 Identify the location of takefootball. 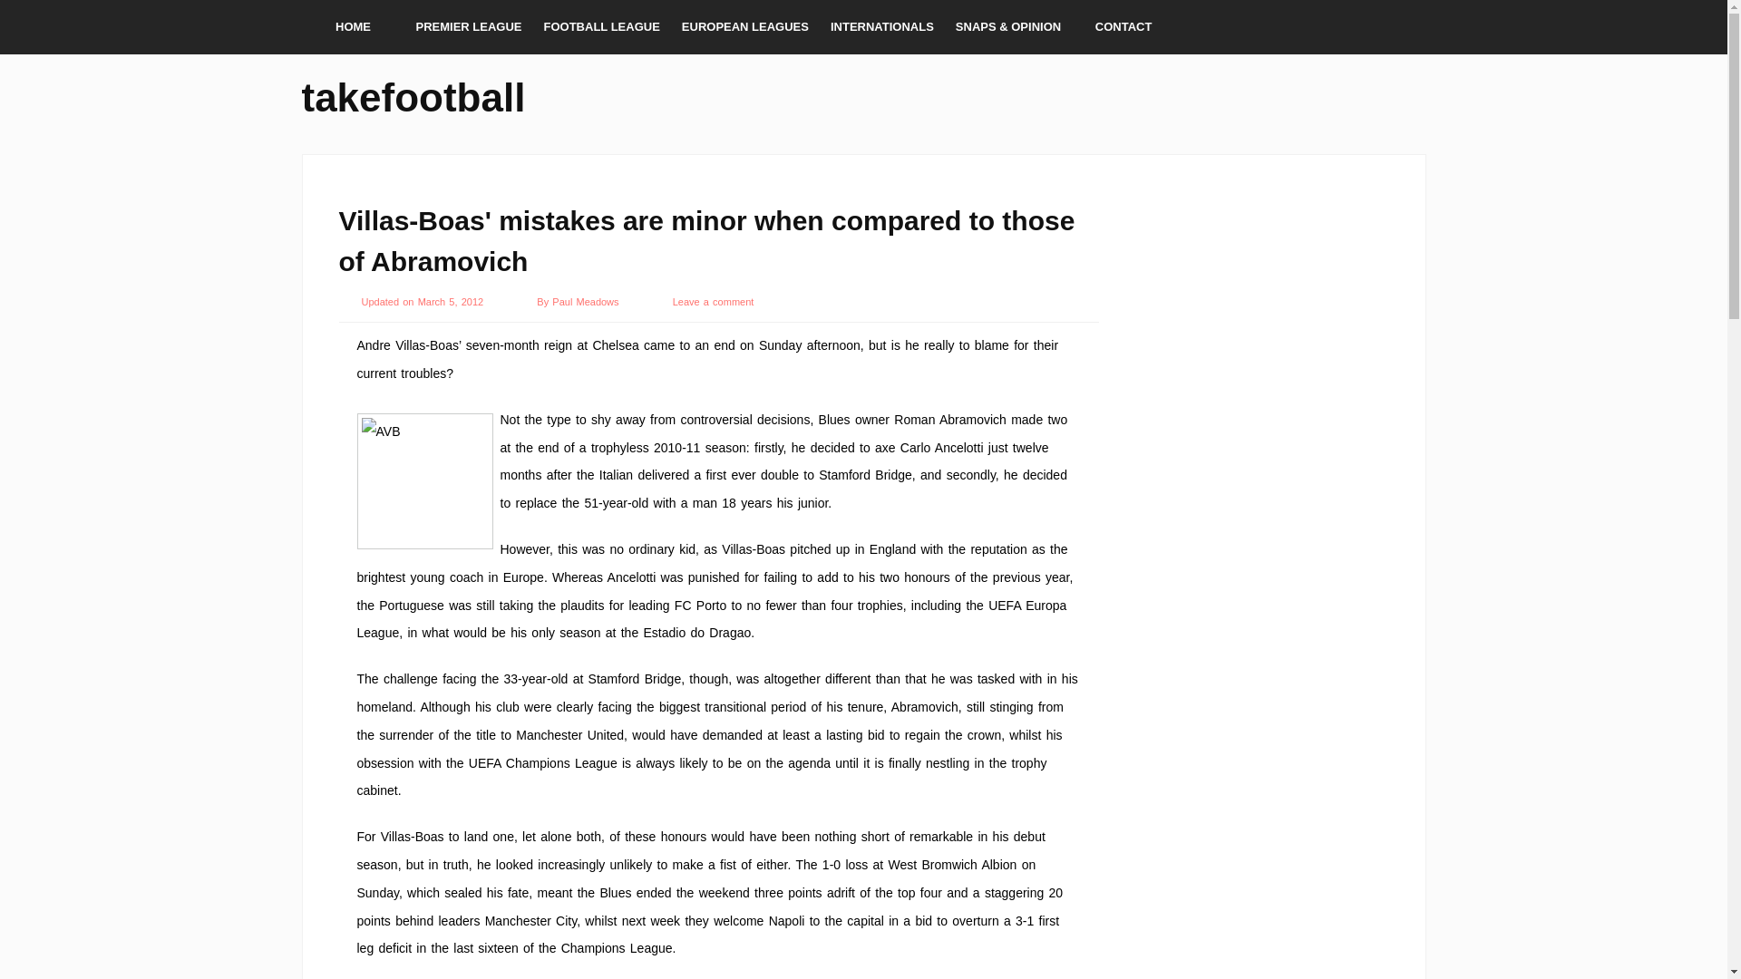
(413, 94).